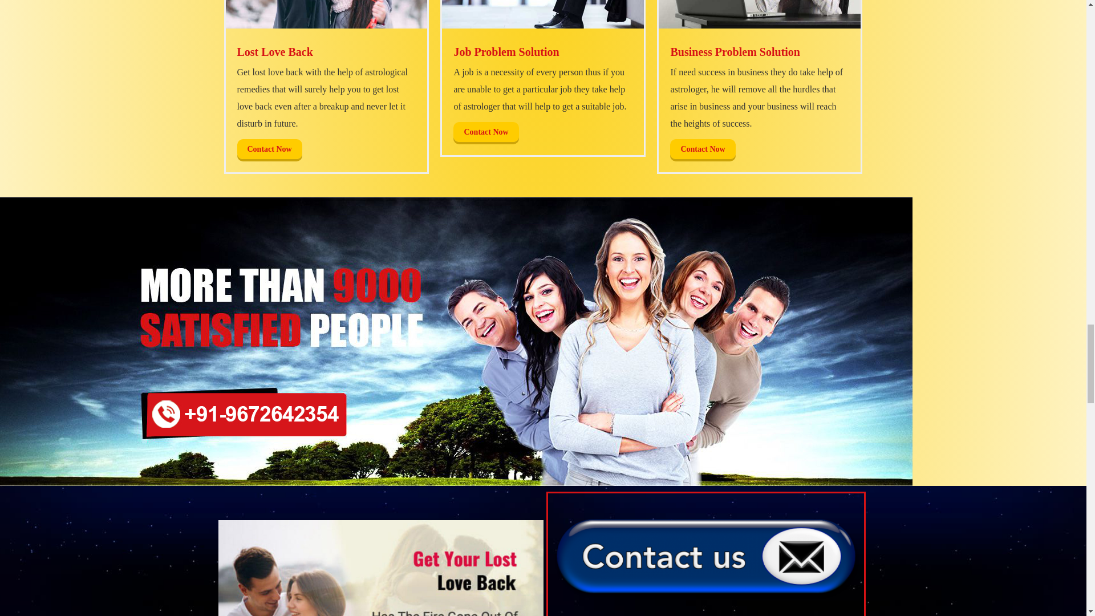 This screenshot has height=616, width=1095. I want to click on Contact Now, so click(485, 132).